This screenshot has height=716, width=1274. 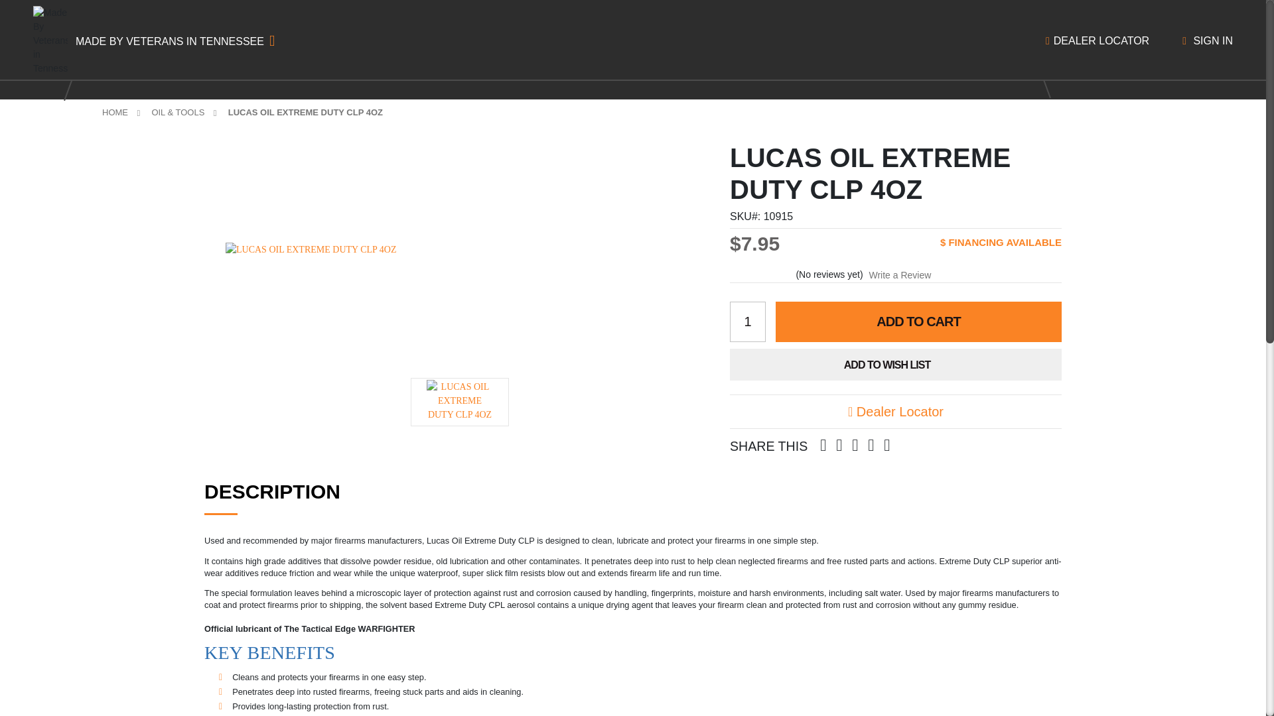 I want to click on LUCAS OIL EXTREME DUTY CLP 4OZ, so click(x=460, y=402).